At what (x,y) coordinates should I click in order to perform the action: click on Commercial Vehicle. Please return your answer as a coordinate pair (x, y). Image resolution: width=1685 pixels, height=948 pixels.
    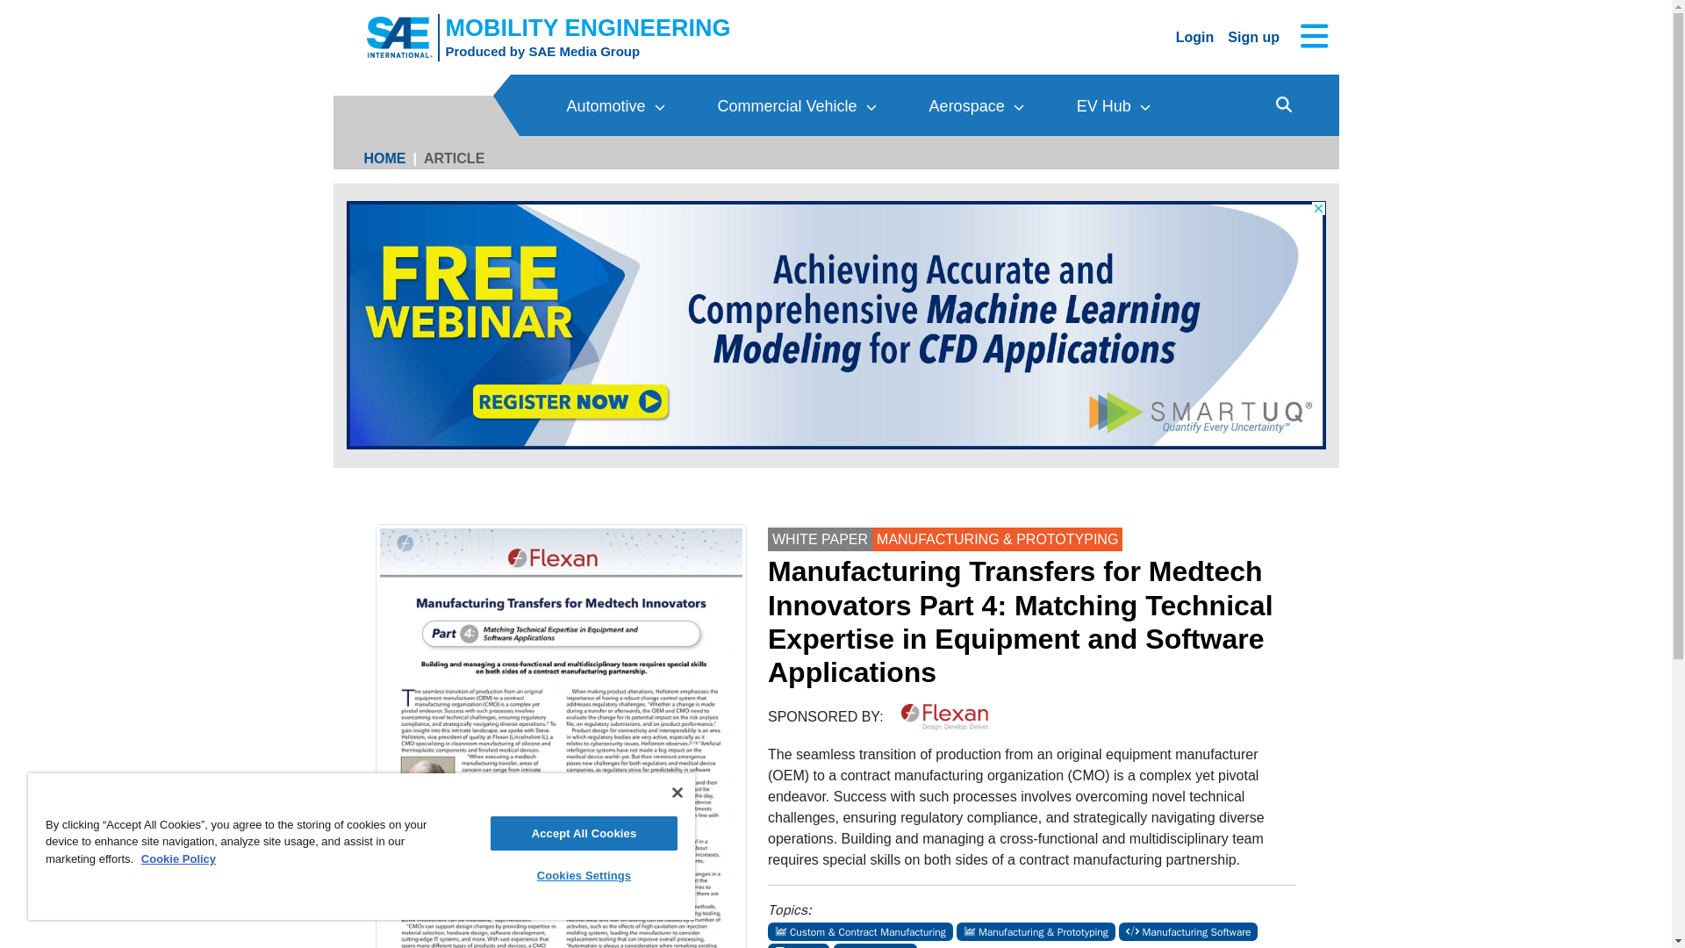
    Looking at the image, I should click on (797, 105).